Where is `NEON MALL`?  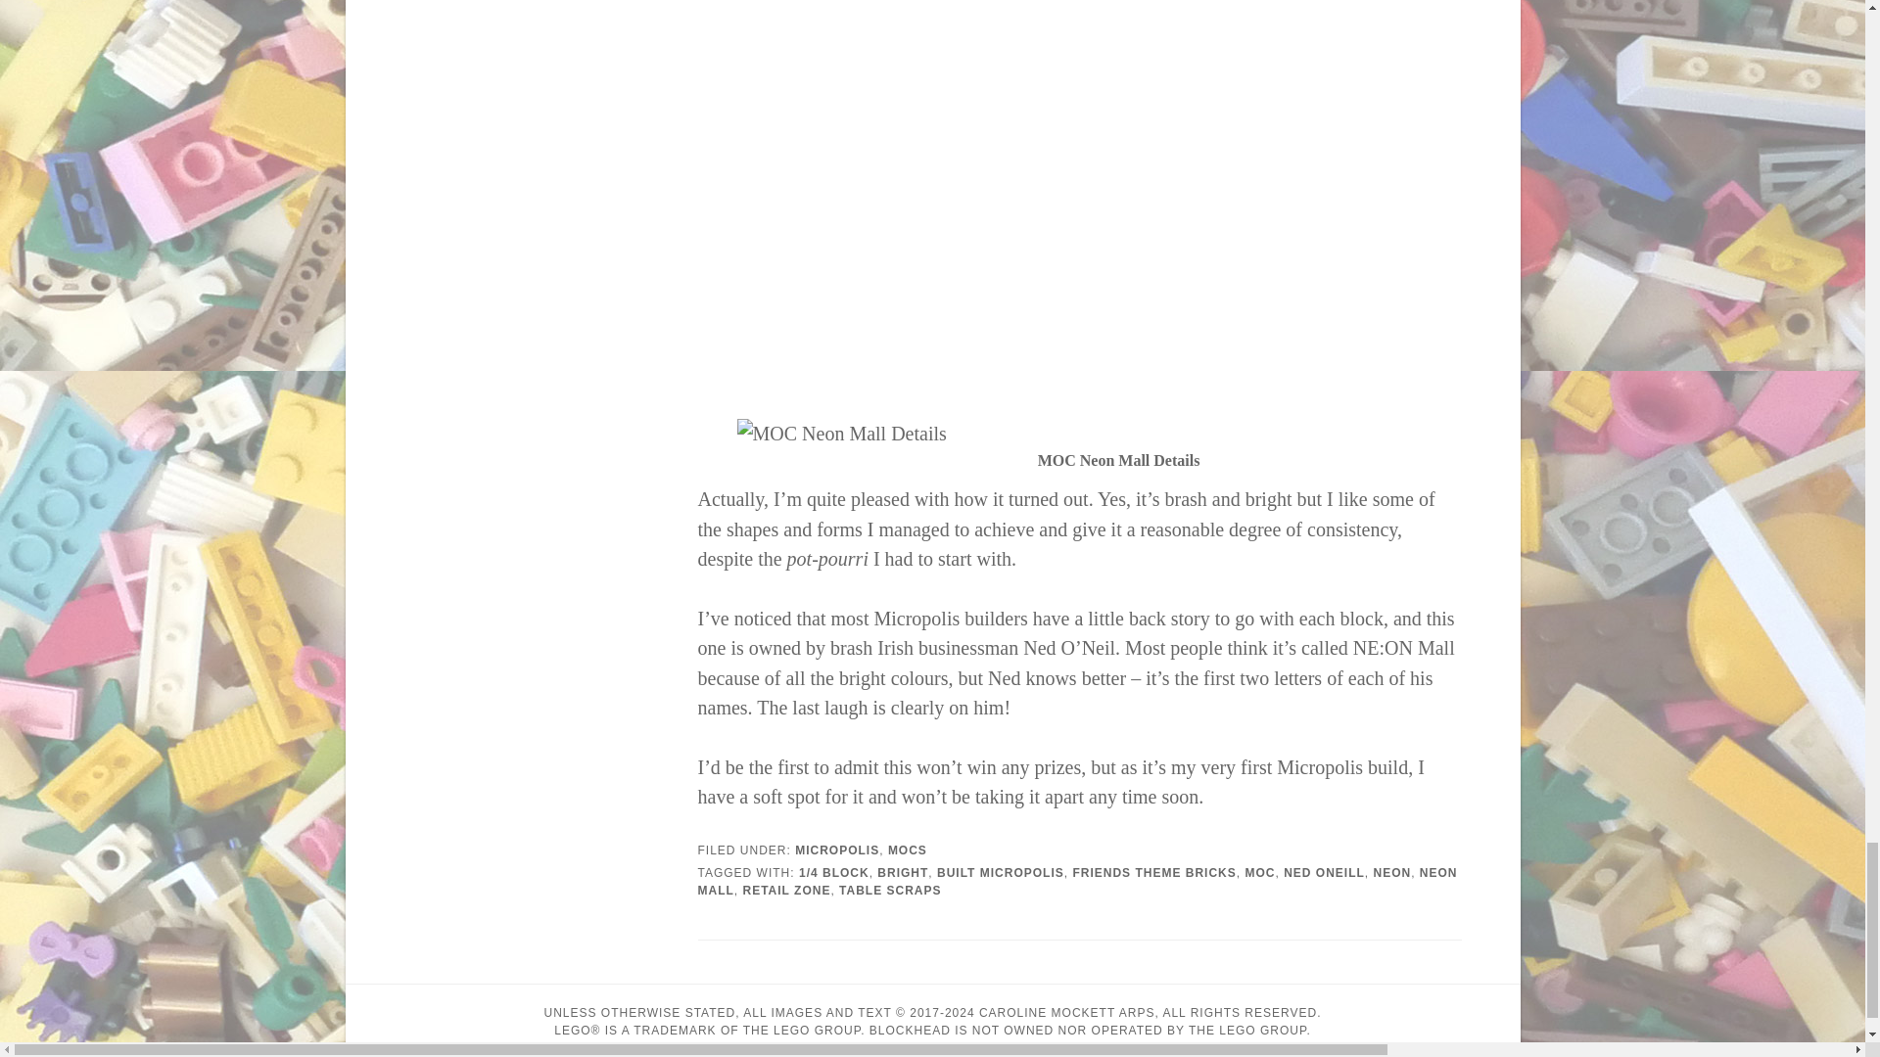
NEON MALL is located at coordinates (1077, 881).